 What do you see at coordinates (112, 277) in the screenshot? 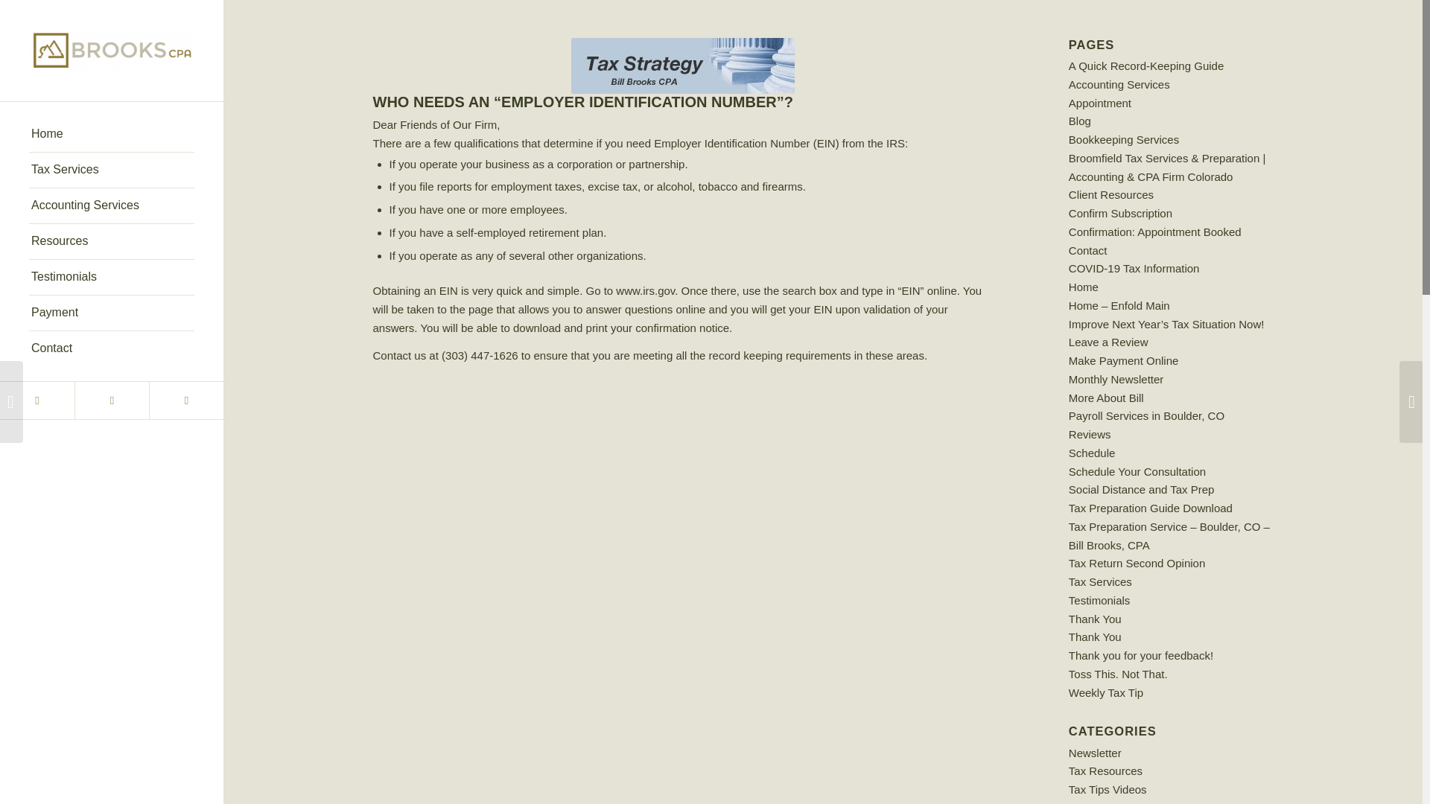
I see `Testimonials` at bounding box center [112, 277].